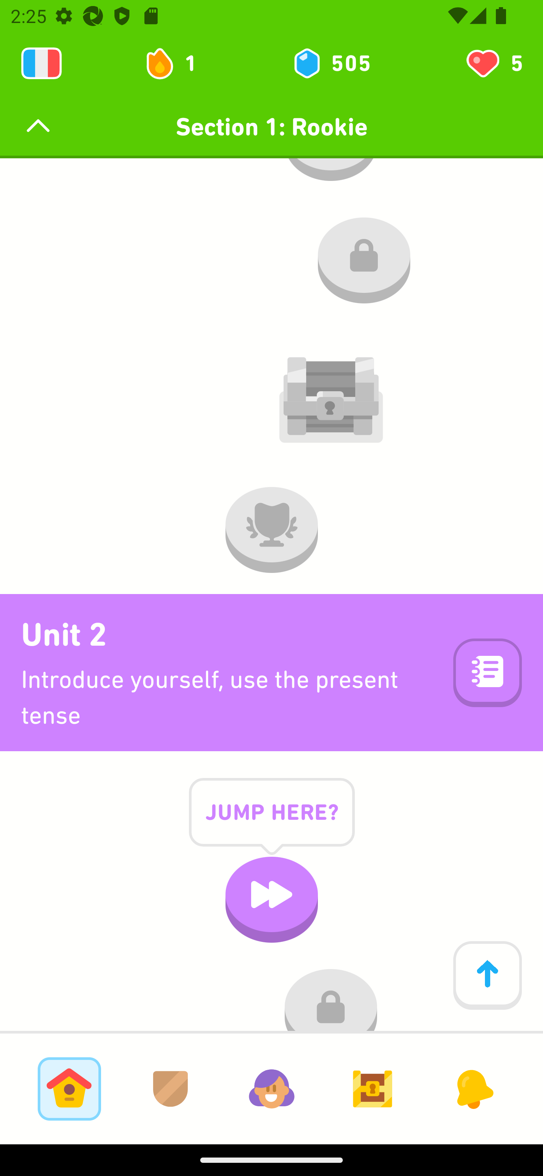 Image resolution: width=543 pixels, height=1176 pixels. What do you see at coordinates (373, 1089) in the screenshot?
I see `Goals Tab` at bounding box center [373, 1089].